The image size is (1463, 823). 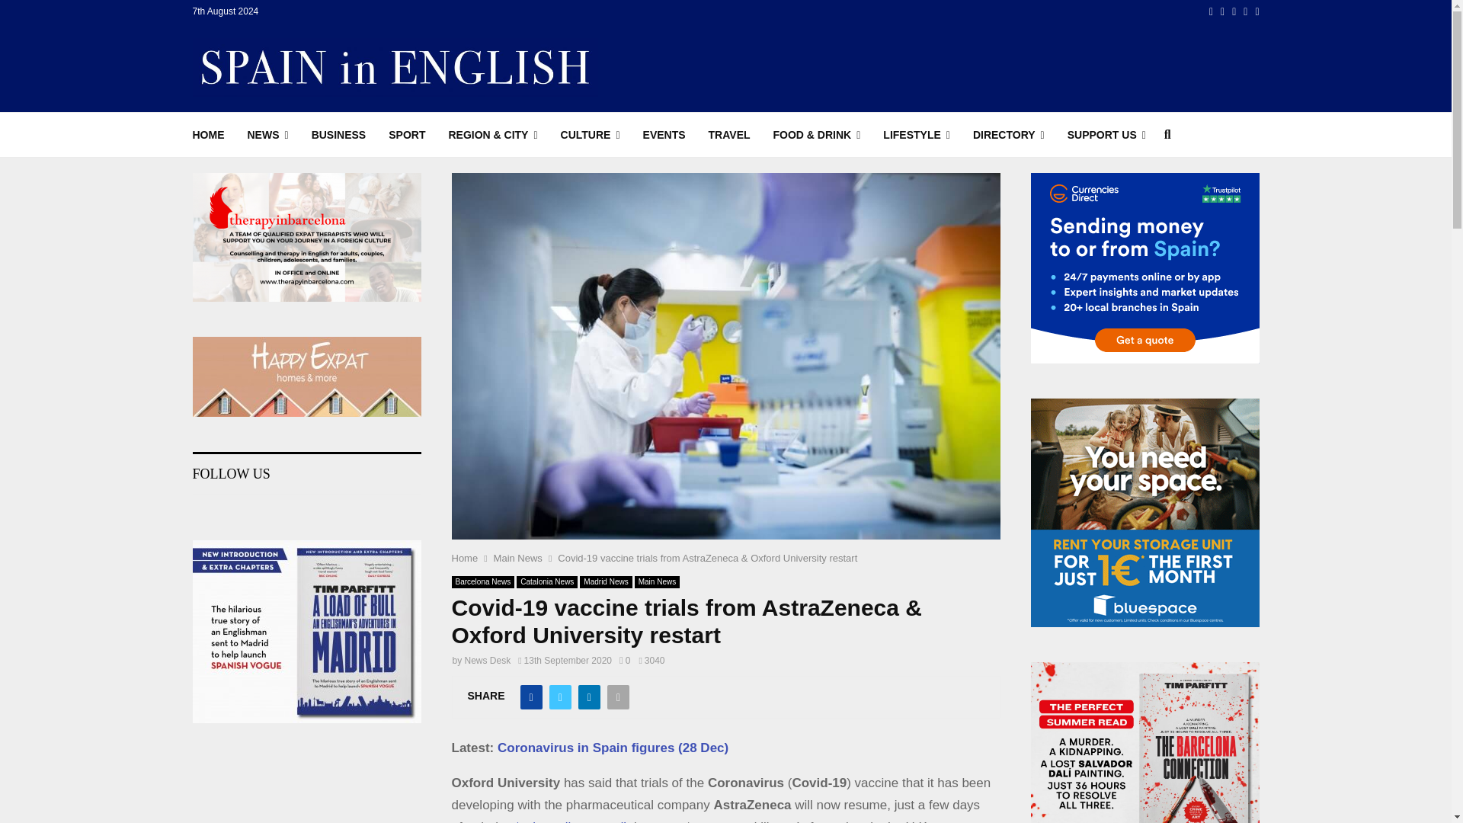 What do you see at coordinates (267, 134) in the screenshot?
I see `NEWS` at bounding box center [267, 134].